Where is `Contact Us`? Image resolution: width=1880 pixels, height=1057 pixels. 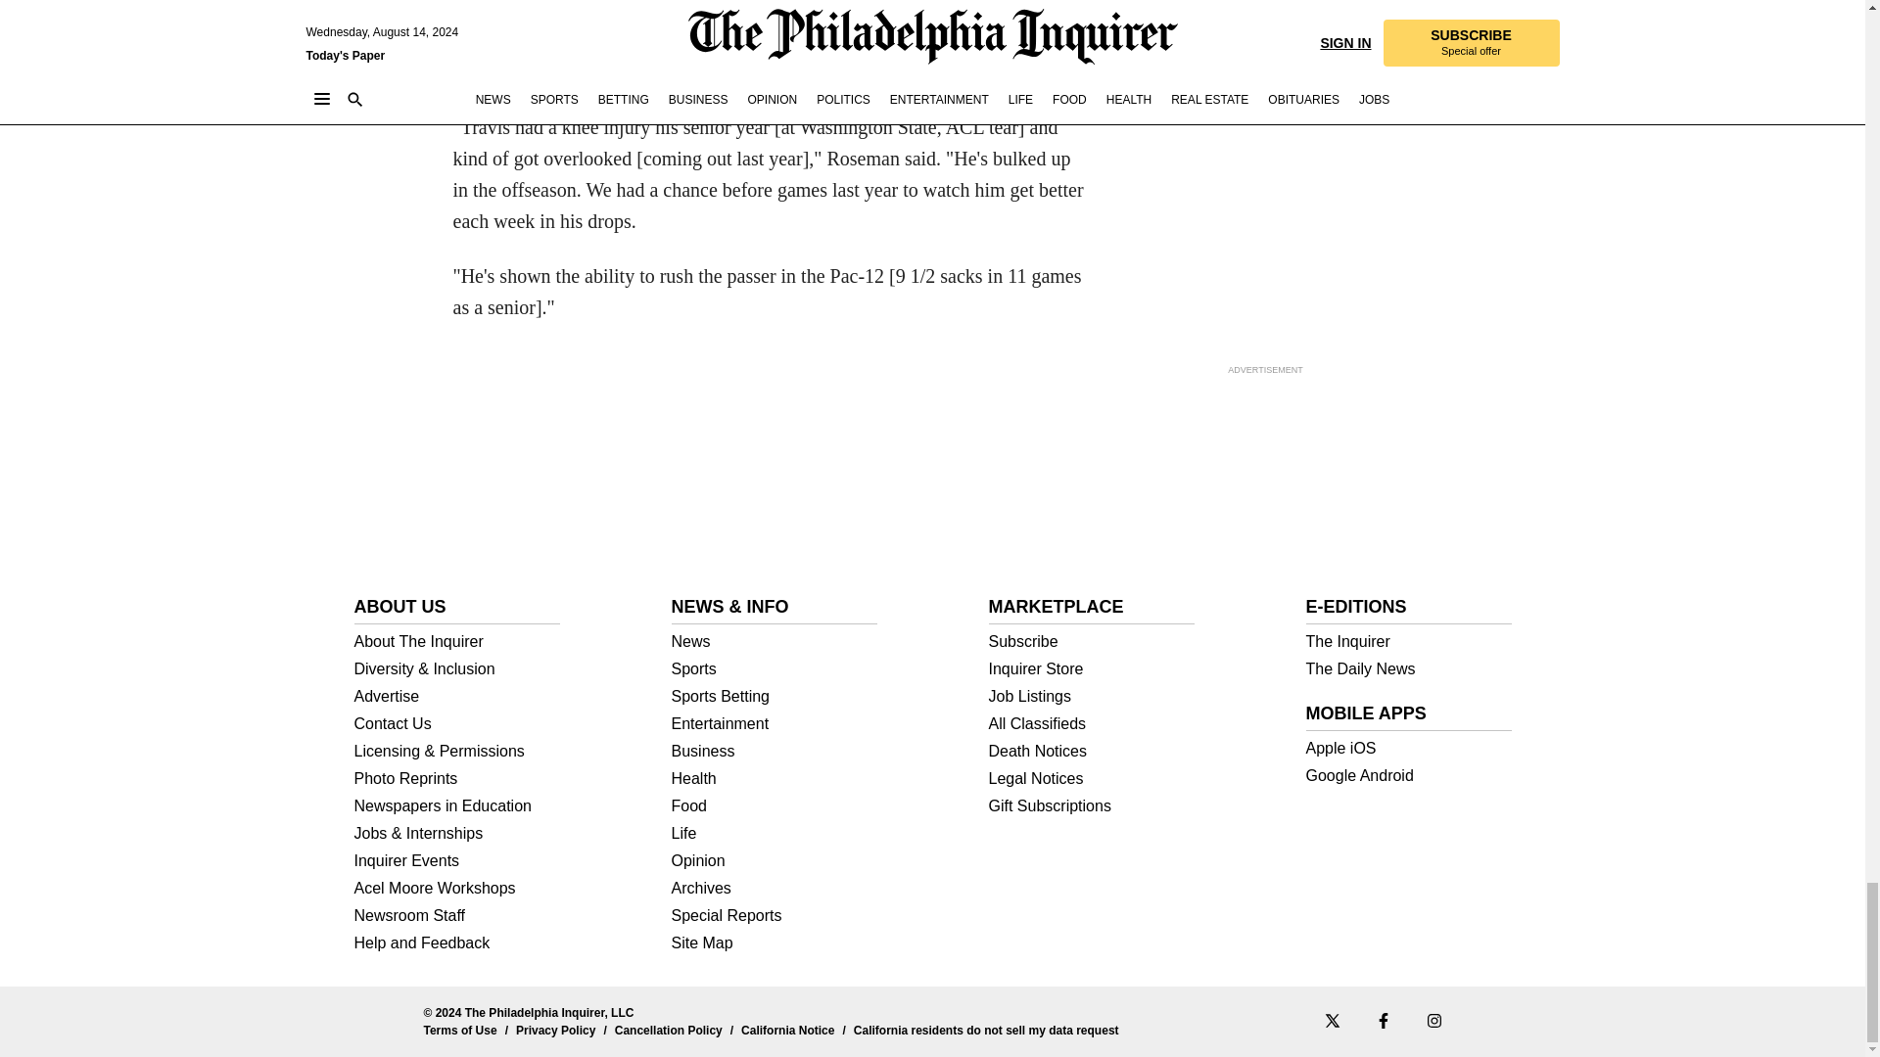
Contact Us is located at coordinates (457, 724).